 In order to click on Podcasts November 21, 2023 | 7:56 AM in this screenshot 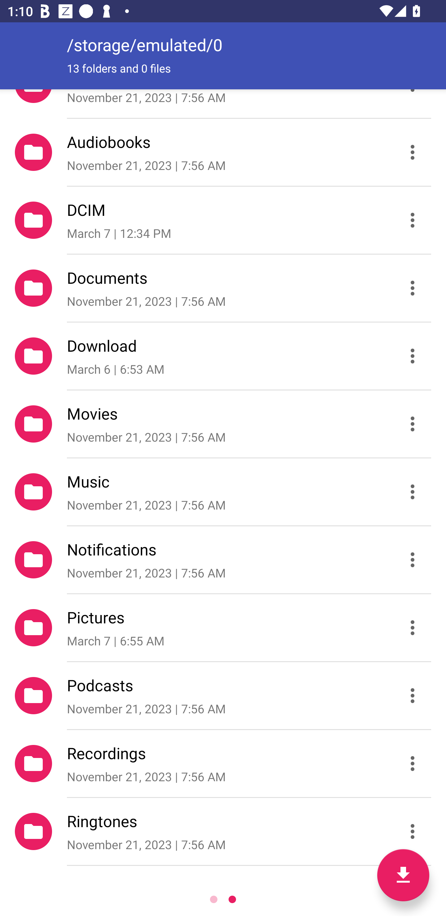, I will do `click(223, 695)`.